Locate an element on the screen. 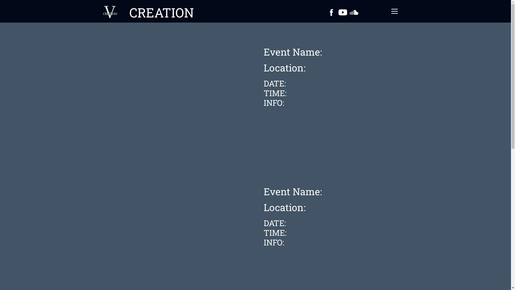  YouTube is located at coordinates (343, 12).